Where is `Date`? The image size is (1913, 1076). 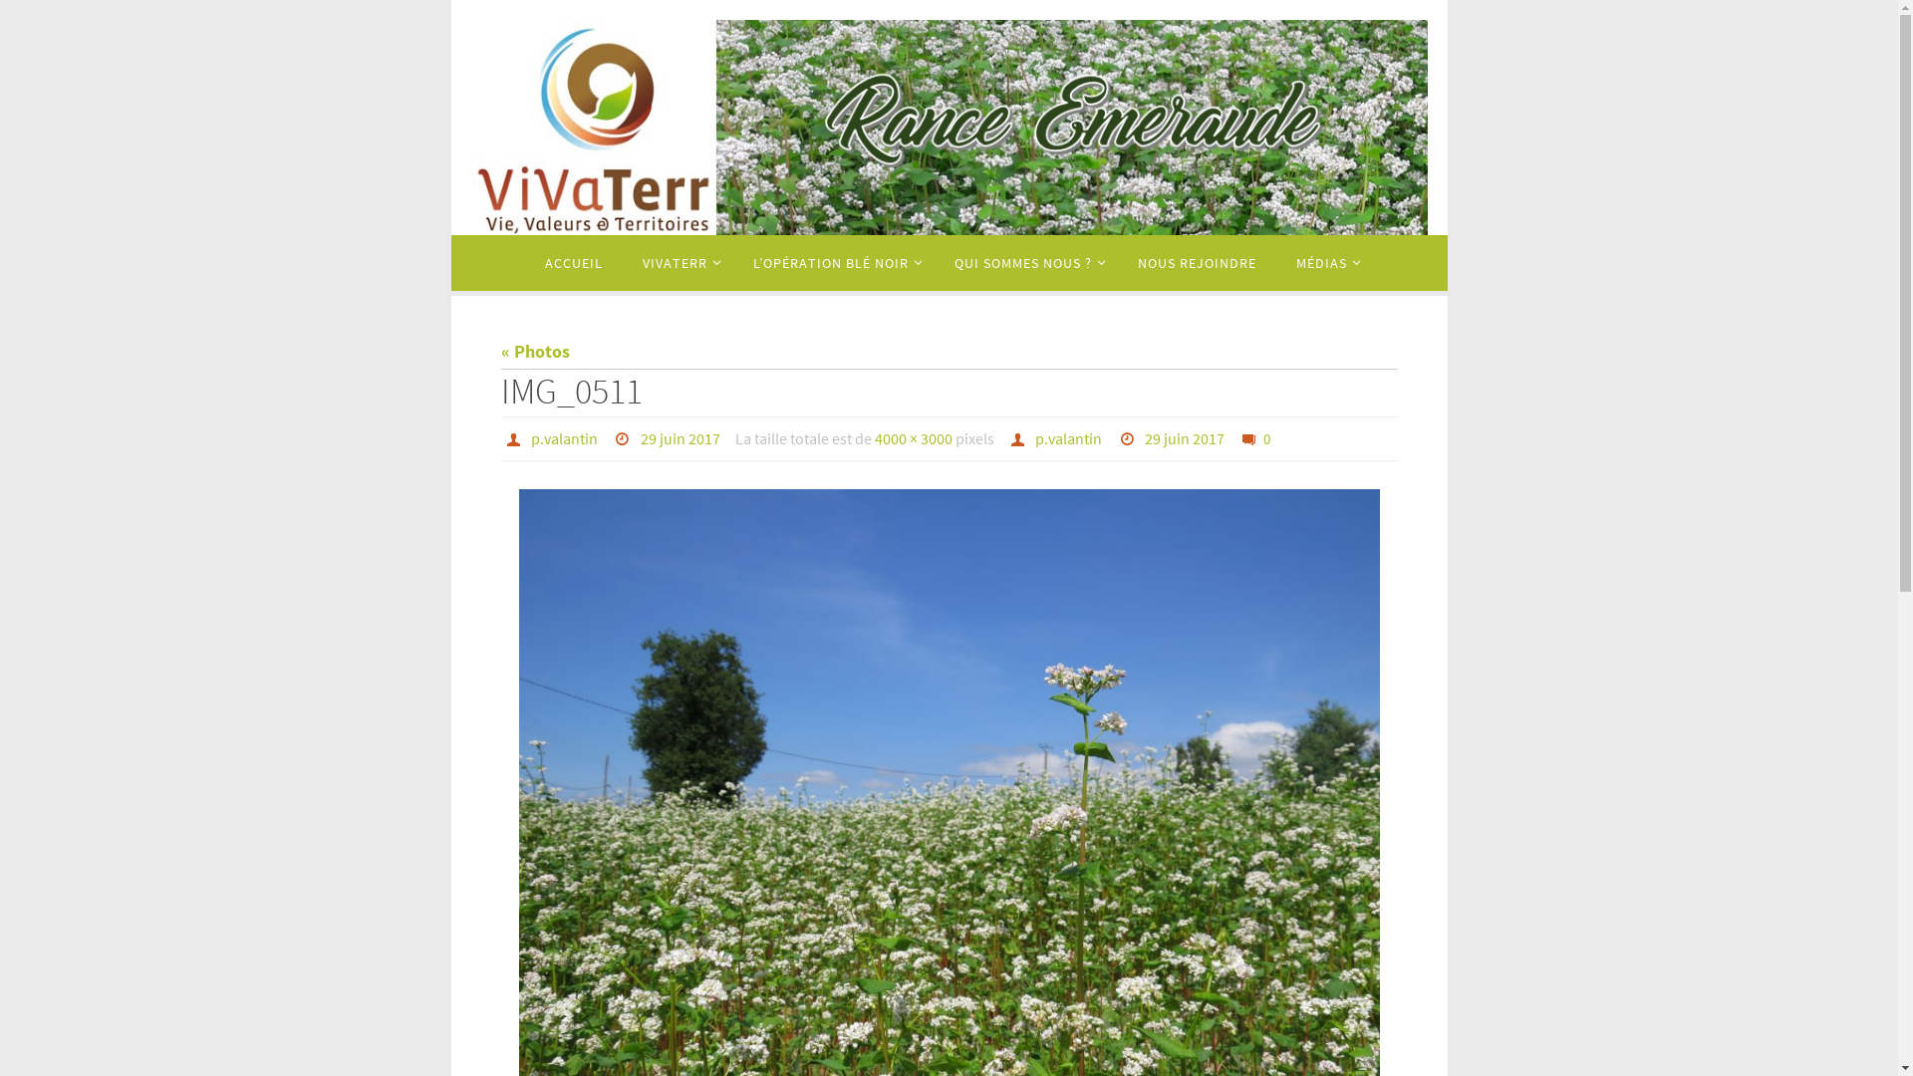 Date is located at coordinates (626, 438).